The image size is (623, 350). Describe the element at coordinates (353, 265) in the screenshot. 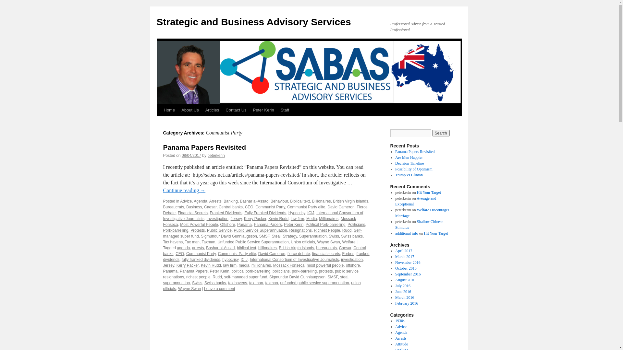

I see `offshore` at that location.